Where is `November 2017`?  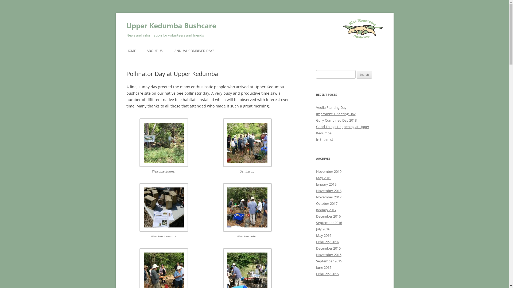 November 2017 is located at coordinates (329, 197).